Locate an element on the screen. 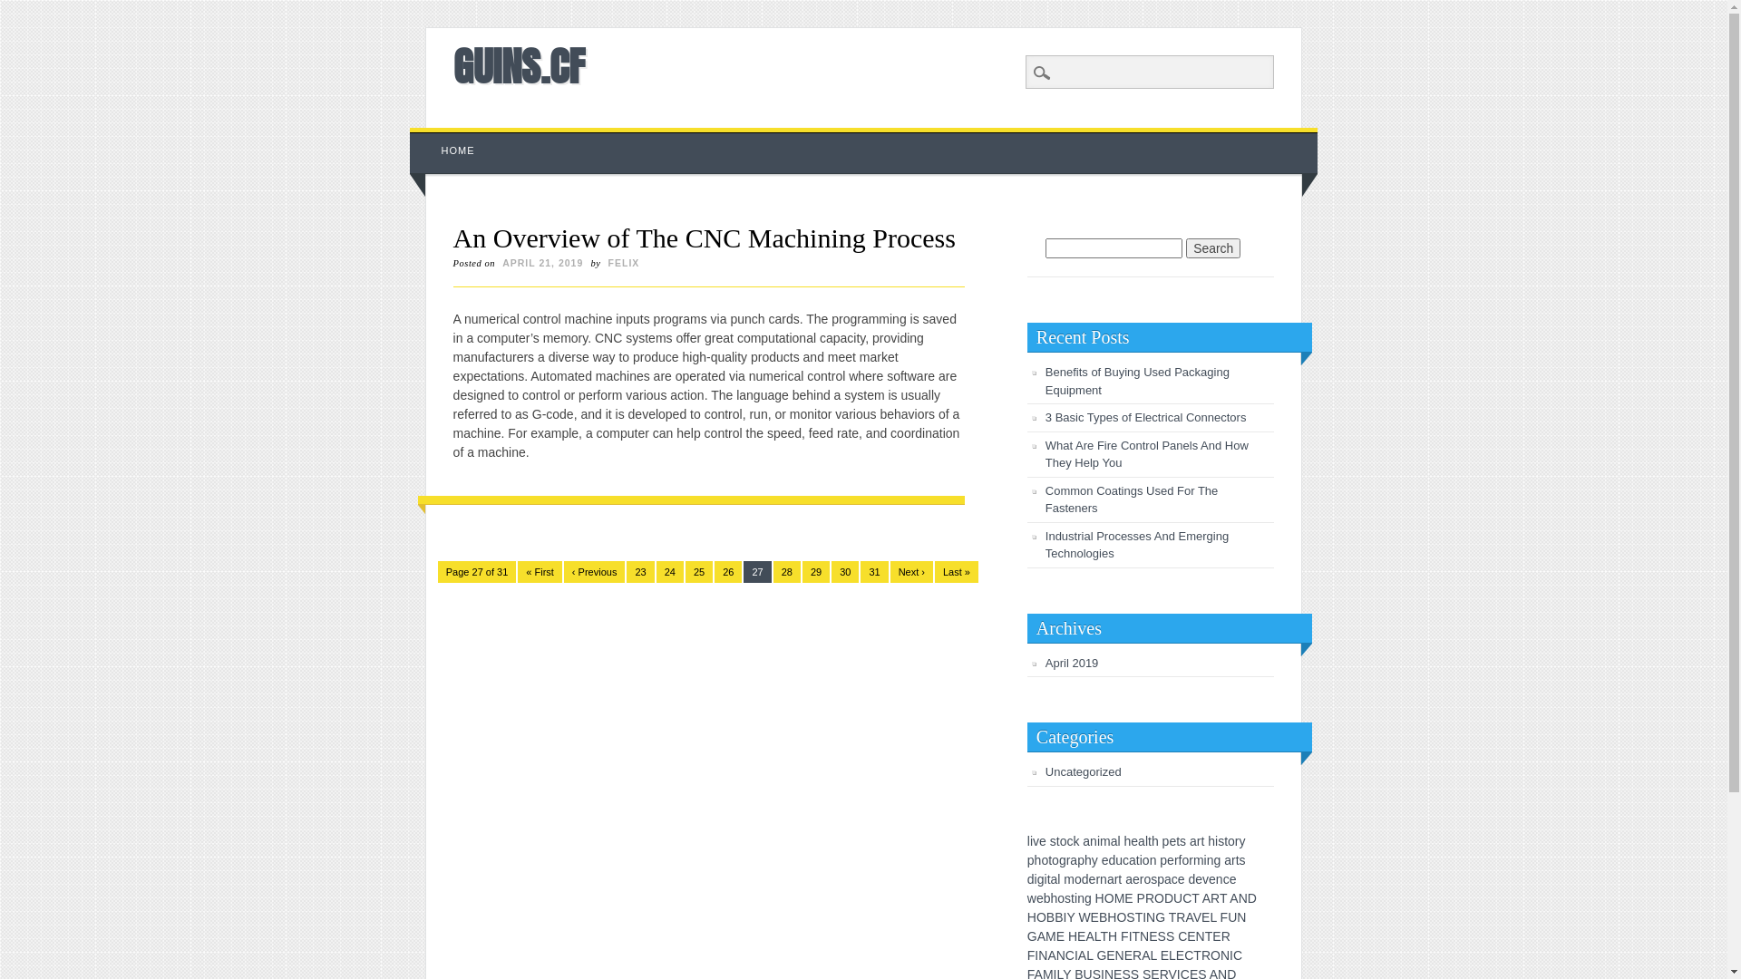 The width and height of the screenshot is (1741, 979). GUINS.CF is located at coordinates (519, 65).